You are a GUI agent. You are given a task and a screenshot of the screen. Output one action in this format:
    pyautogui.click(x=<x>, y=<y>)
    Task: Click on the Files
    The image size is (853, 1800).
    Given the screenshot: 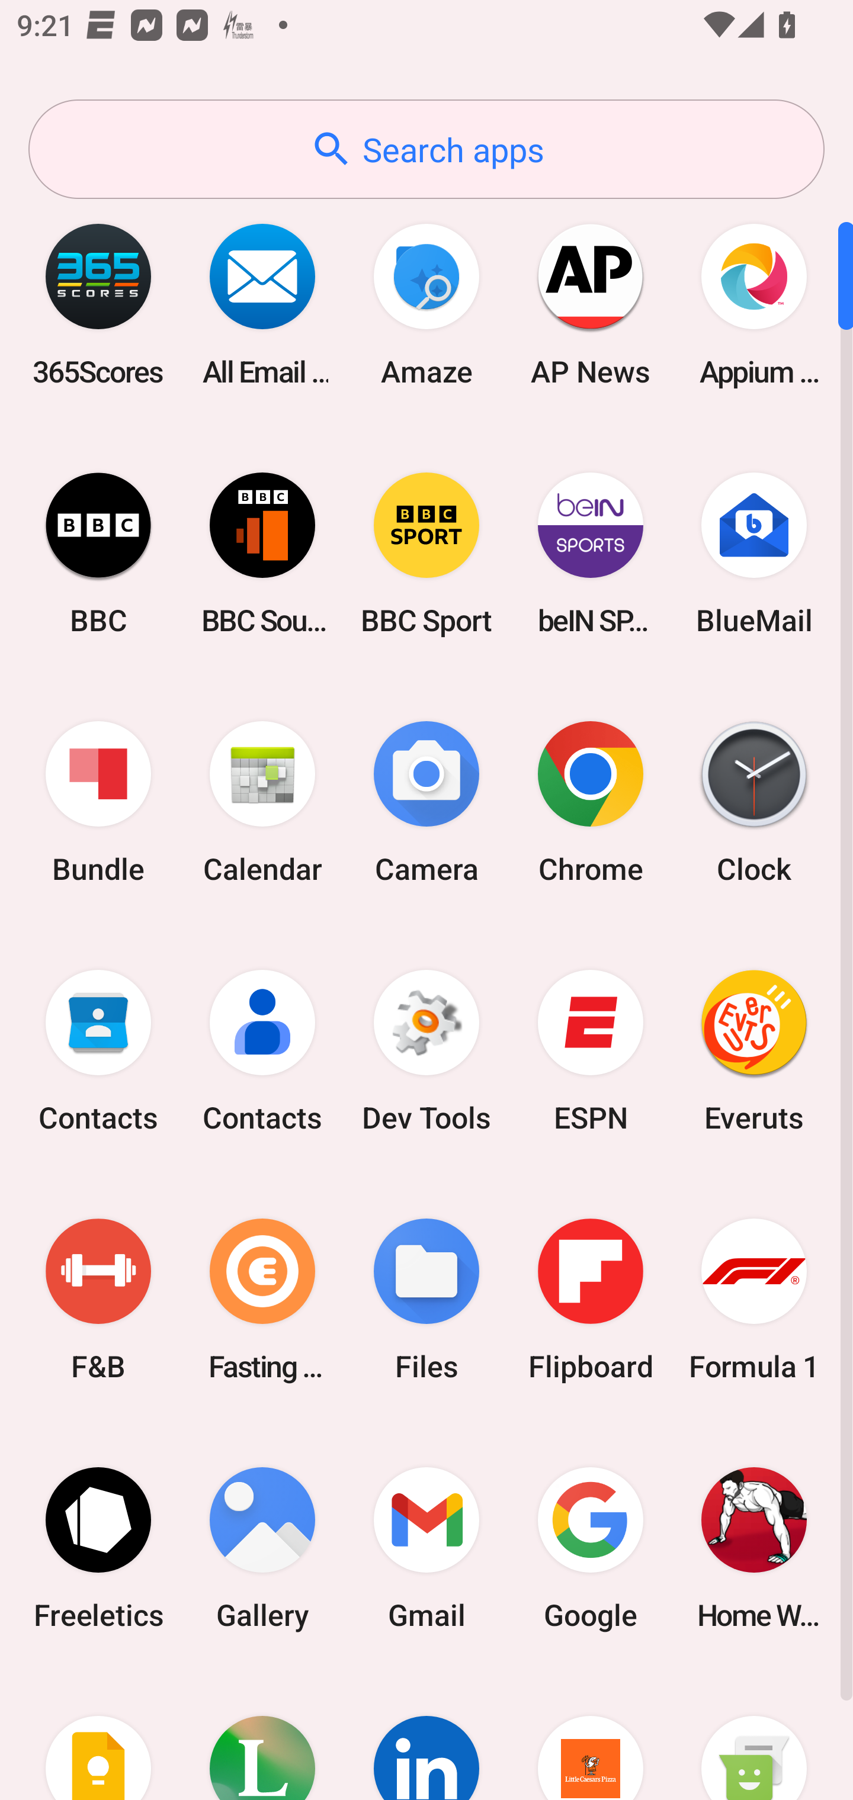 What is the action you would take?
    pyautogui.click(x=426, y=1299)
    